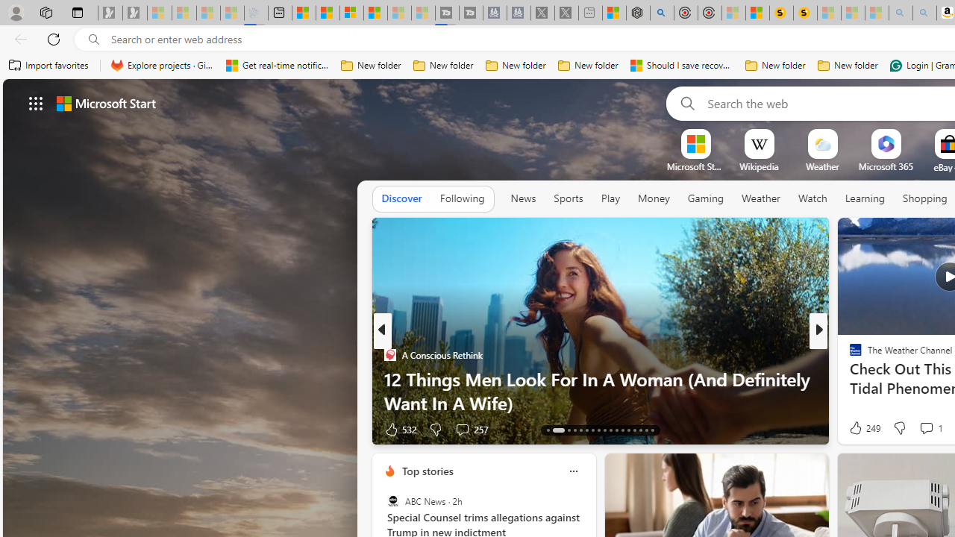 The image size is (955, 537). I want to click on FinanceBuzz, so click(849, 355).